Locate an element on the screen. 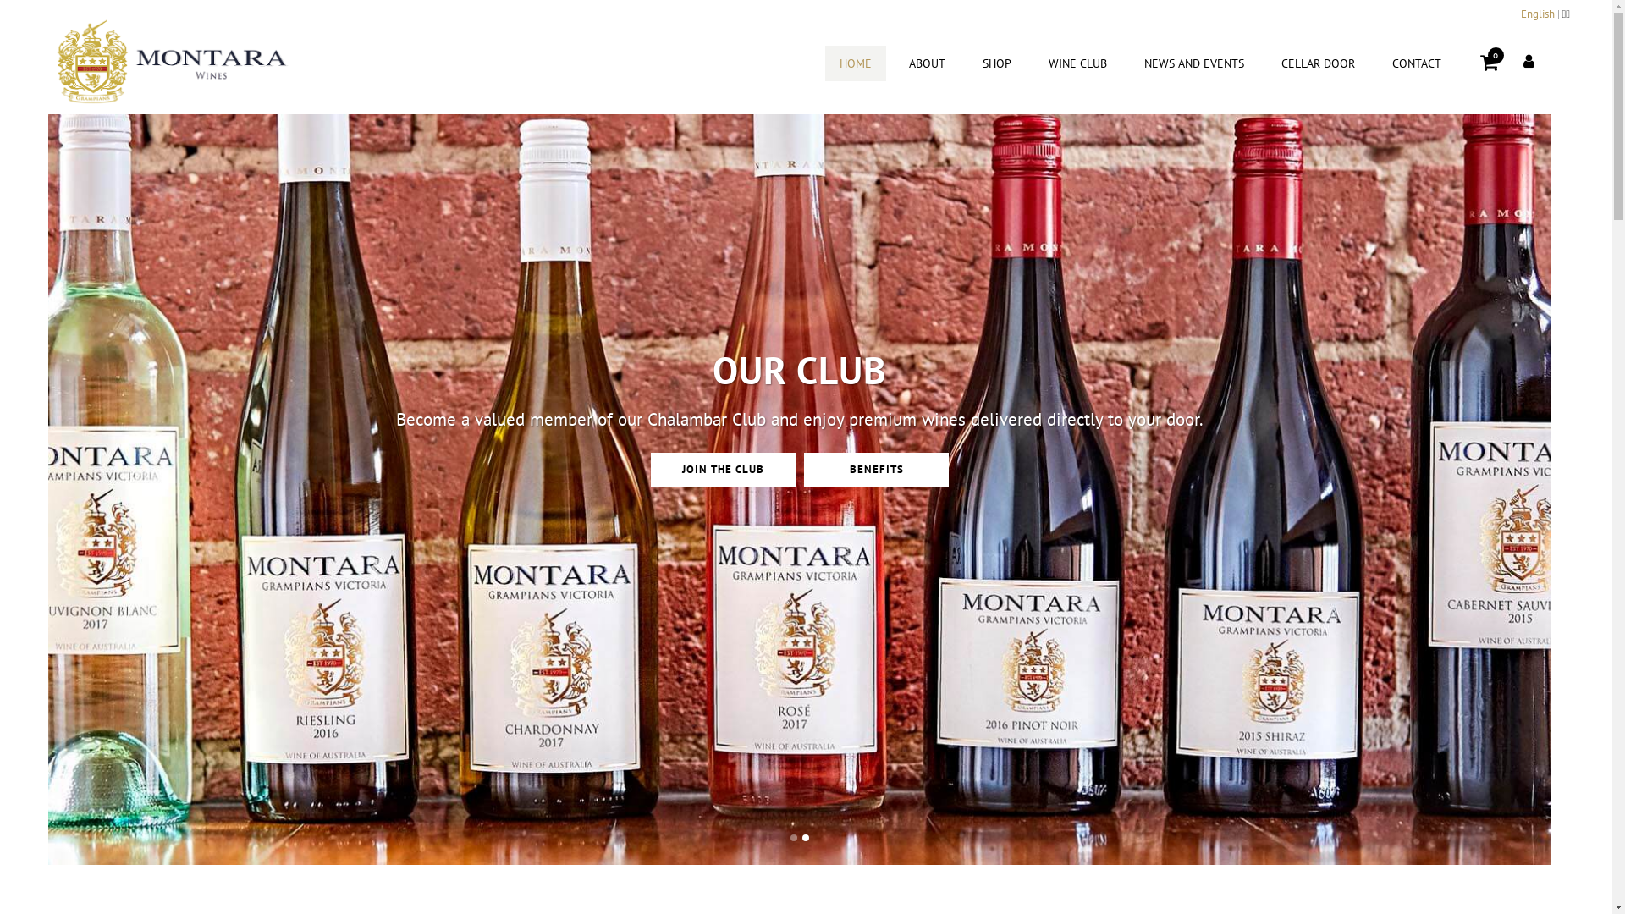 This screenshot has width=1625, height=914. CONTACT is located at coordinates (1417, 63).